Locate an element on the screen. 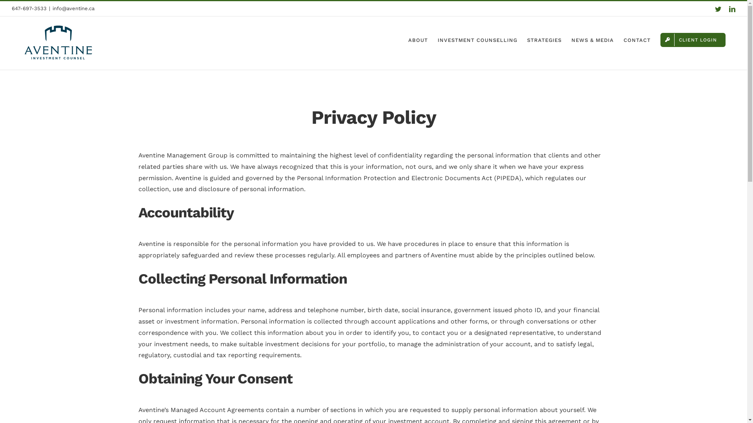 The height and width of the screenshot is (423, 753). CONTACT is located at coordinates (637, 40).